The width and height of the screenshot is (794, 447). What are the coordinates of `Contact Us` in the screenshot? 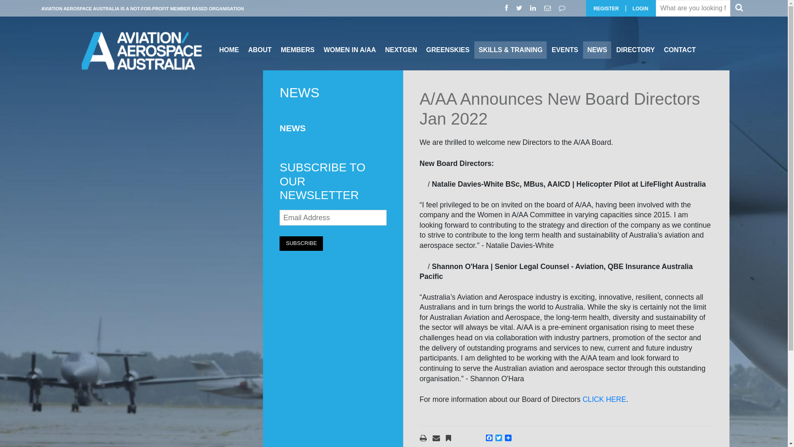 It's located at (563, 8).